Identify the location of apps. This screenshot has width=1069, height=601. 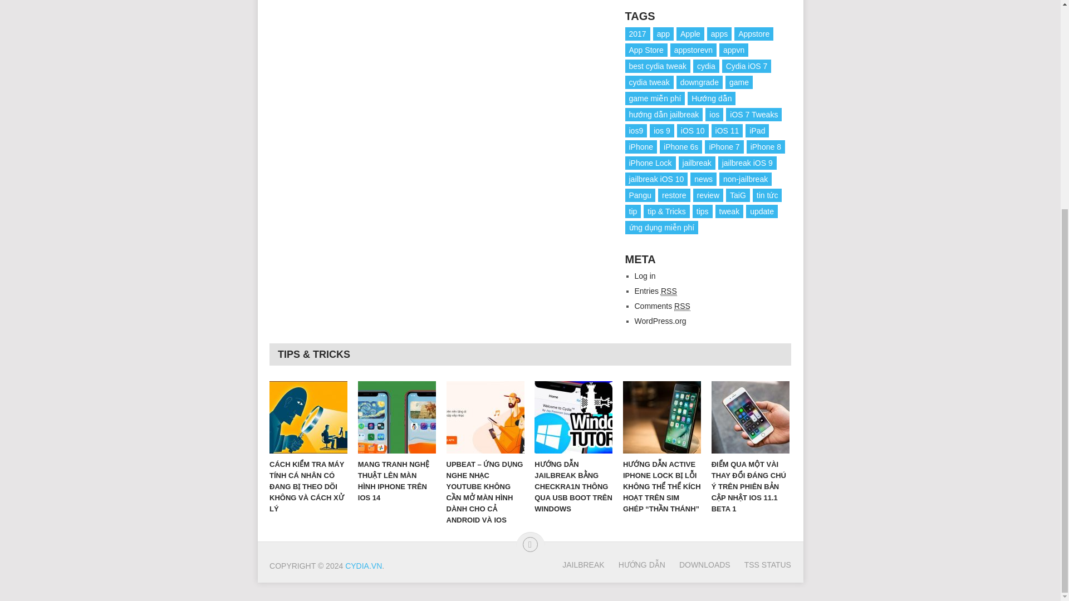
(719, 33).